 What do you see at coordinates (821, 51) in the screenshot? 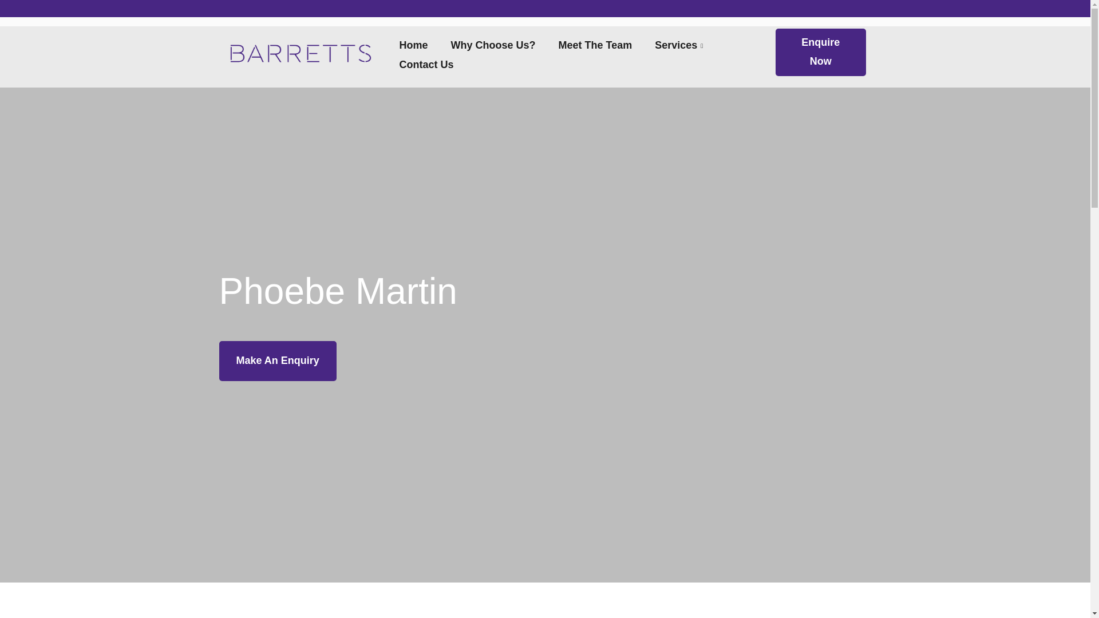
I see `Enquire Now` at bounding box center [821, 51].